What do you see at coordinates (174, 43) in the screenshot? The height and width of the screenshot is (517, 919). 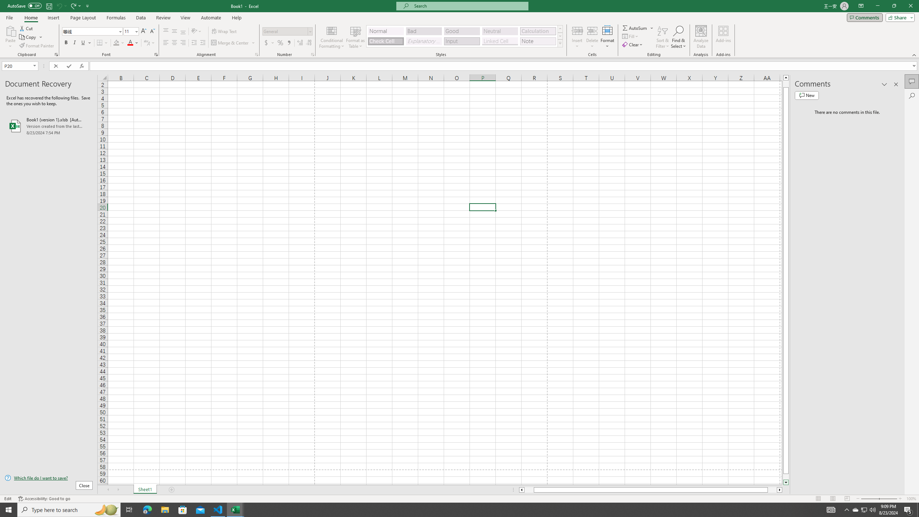 I see `Center` at bounding box center [174, 43].